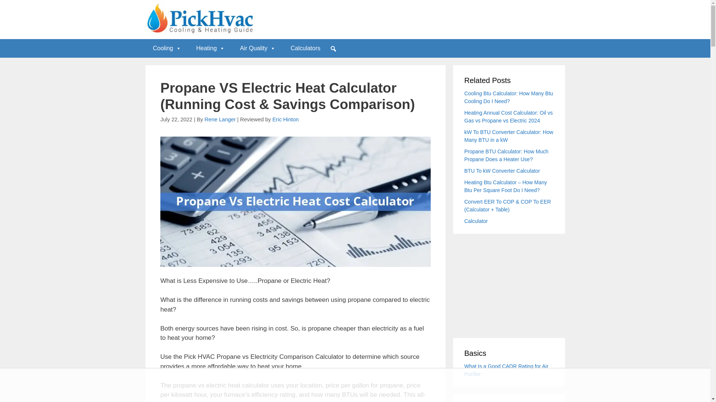 The image size is (716, 402). What do you see at coordinates (8, 8) in the screenshot?
I see `Search` at bounding box center [8, 8].